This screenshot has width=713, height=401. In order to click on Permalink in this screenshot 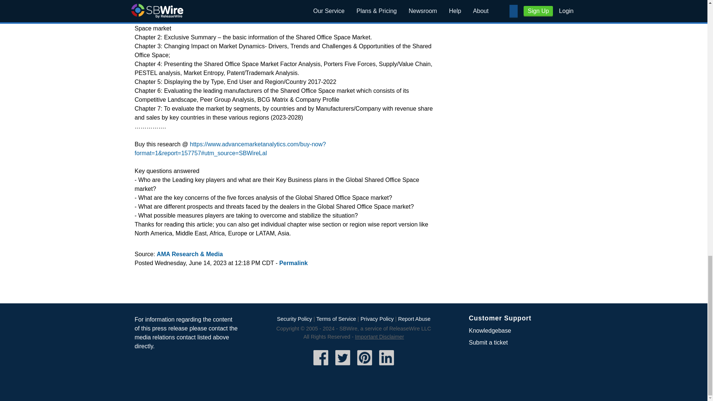, I will do `click(293, 263)`.